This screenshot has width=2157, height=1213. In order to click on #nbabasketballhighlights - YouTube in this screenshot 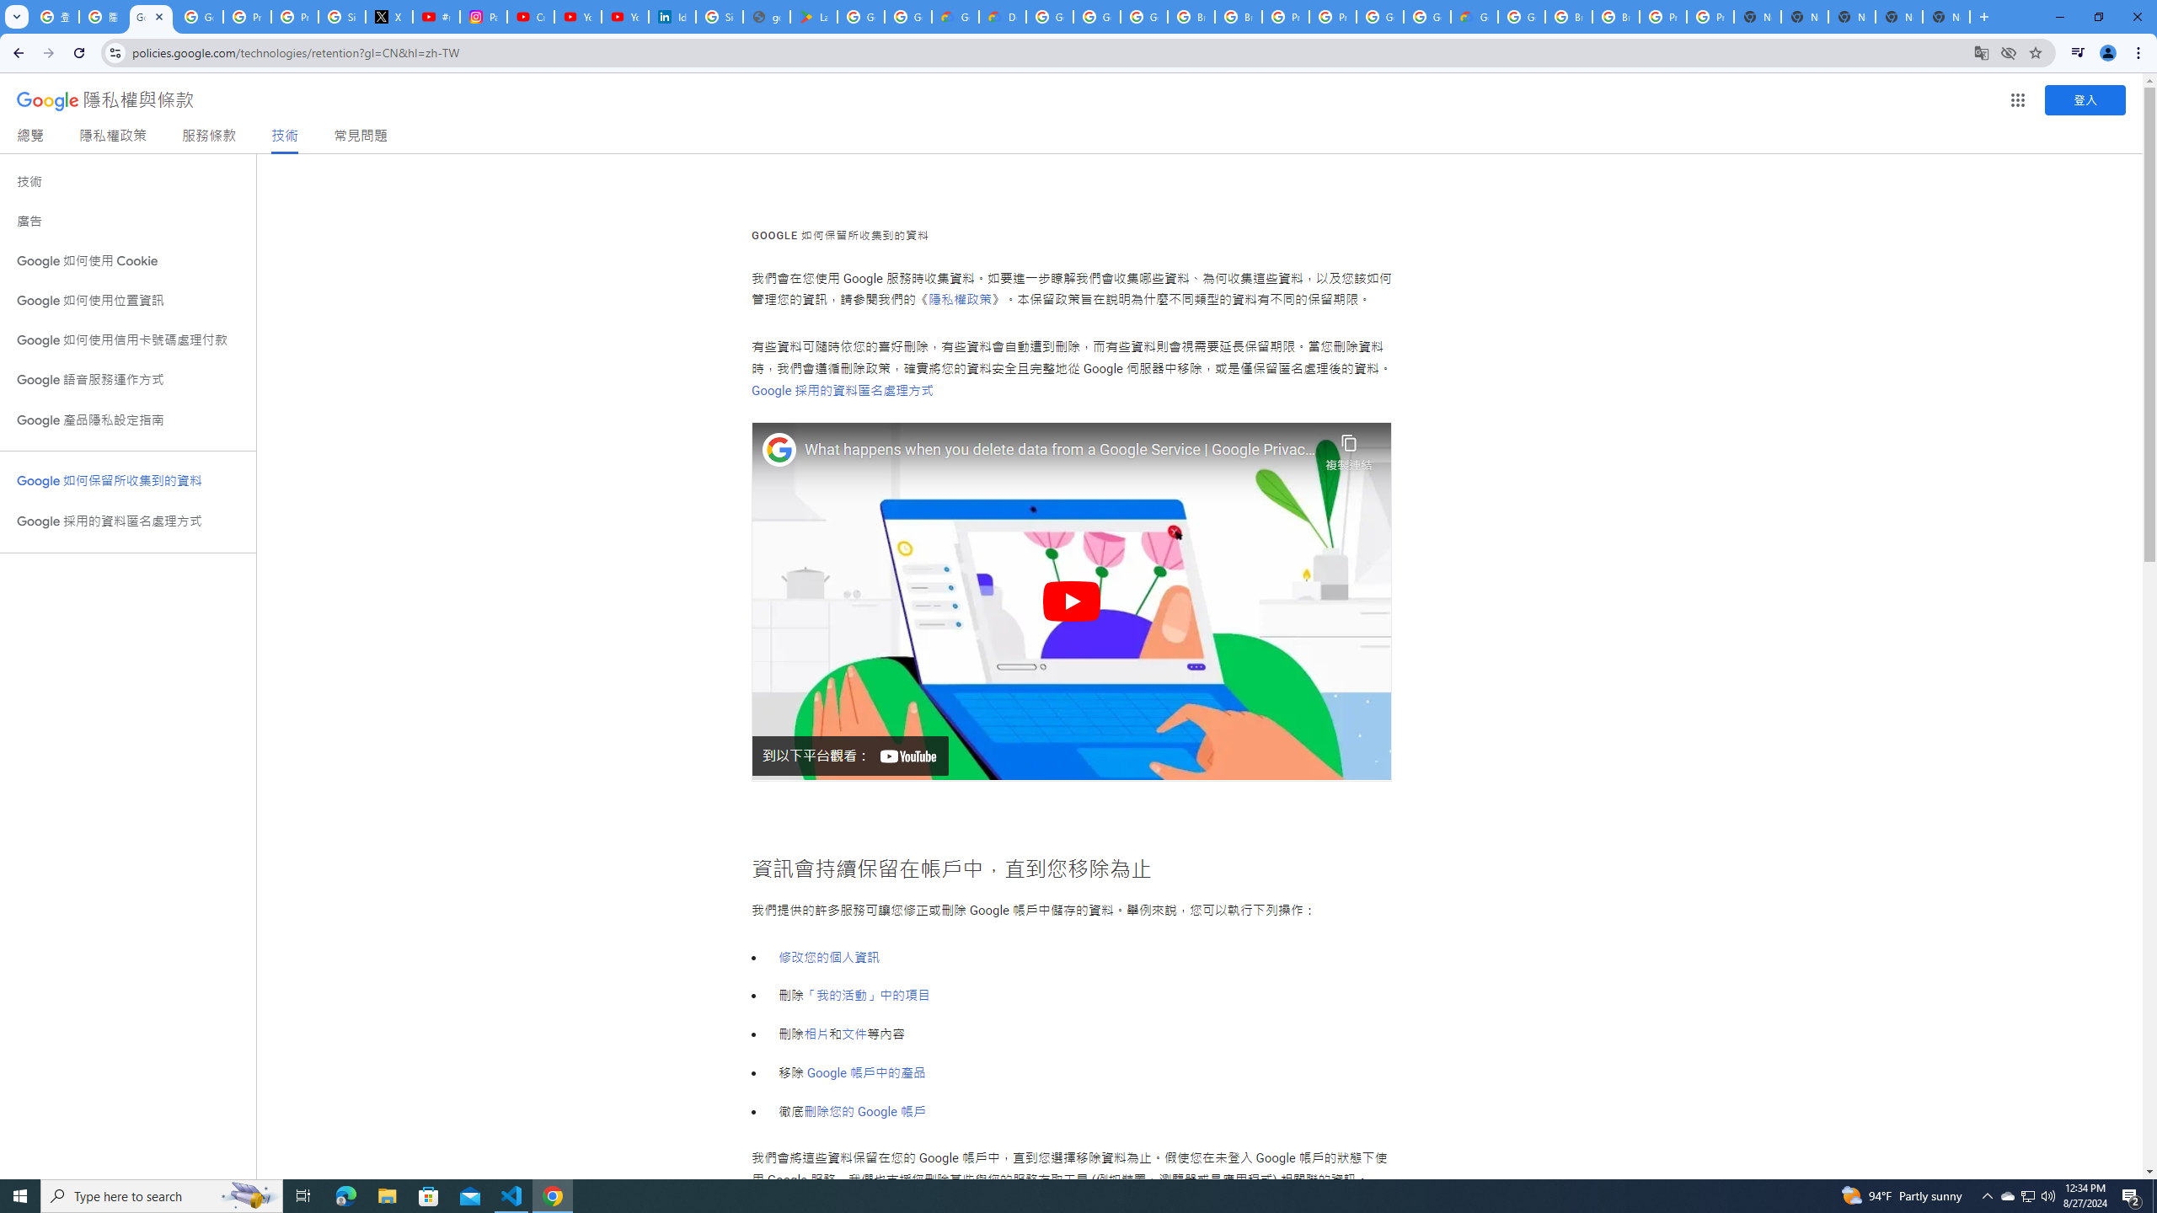, I will do `click(436, 17)`.